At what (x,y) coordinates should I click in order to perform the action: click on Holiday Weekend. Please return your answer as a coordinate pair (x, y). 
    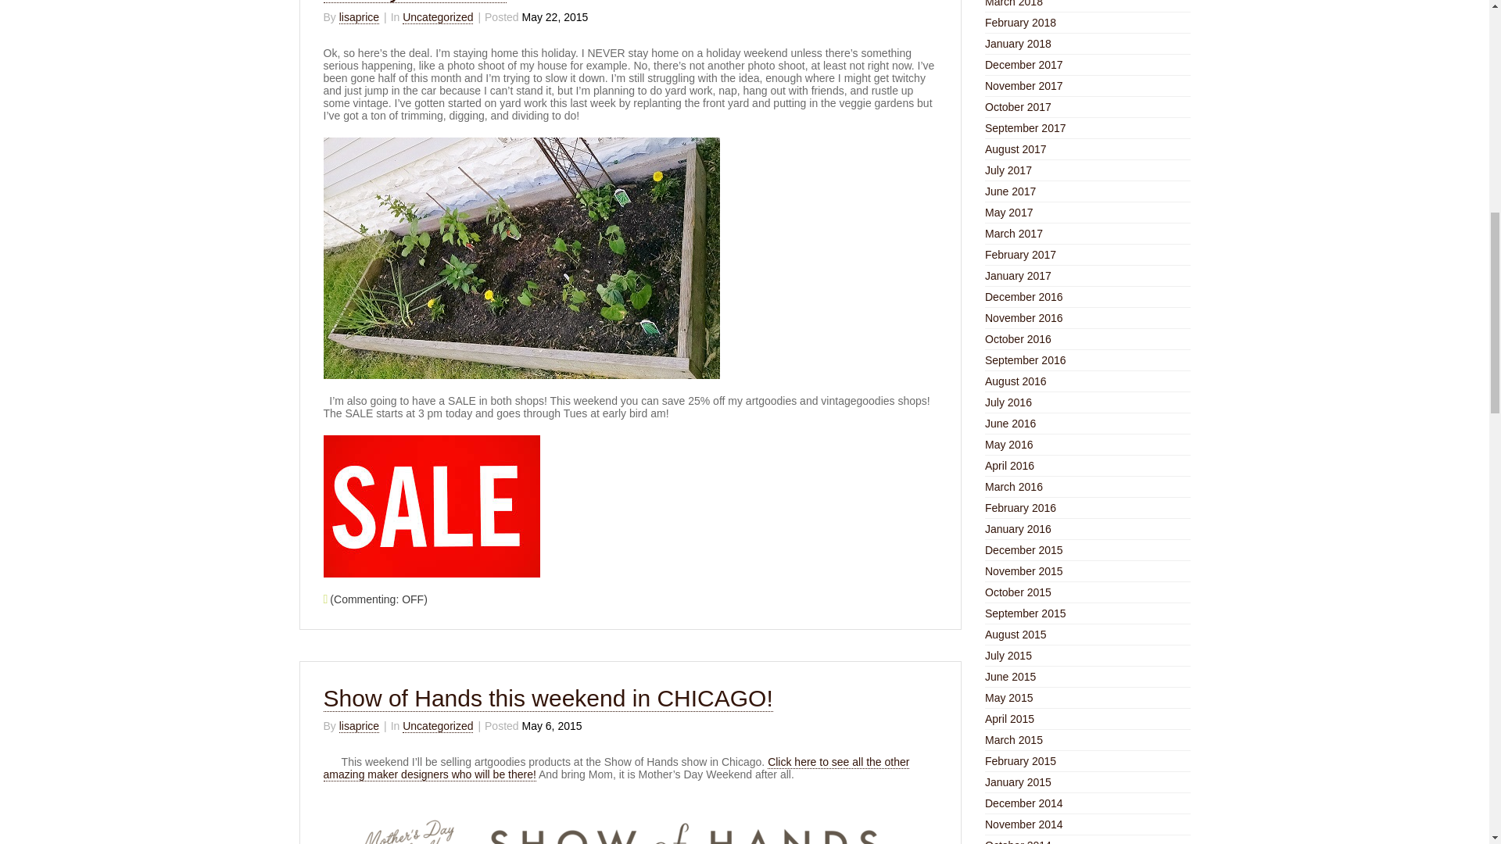
    Looking at the image, I should click on (415, 2).